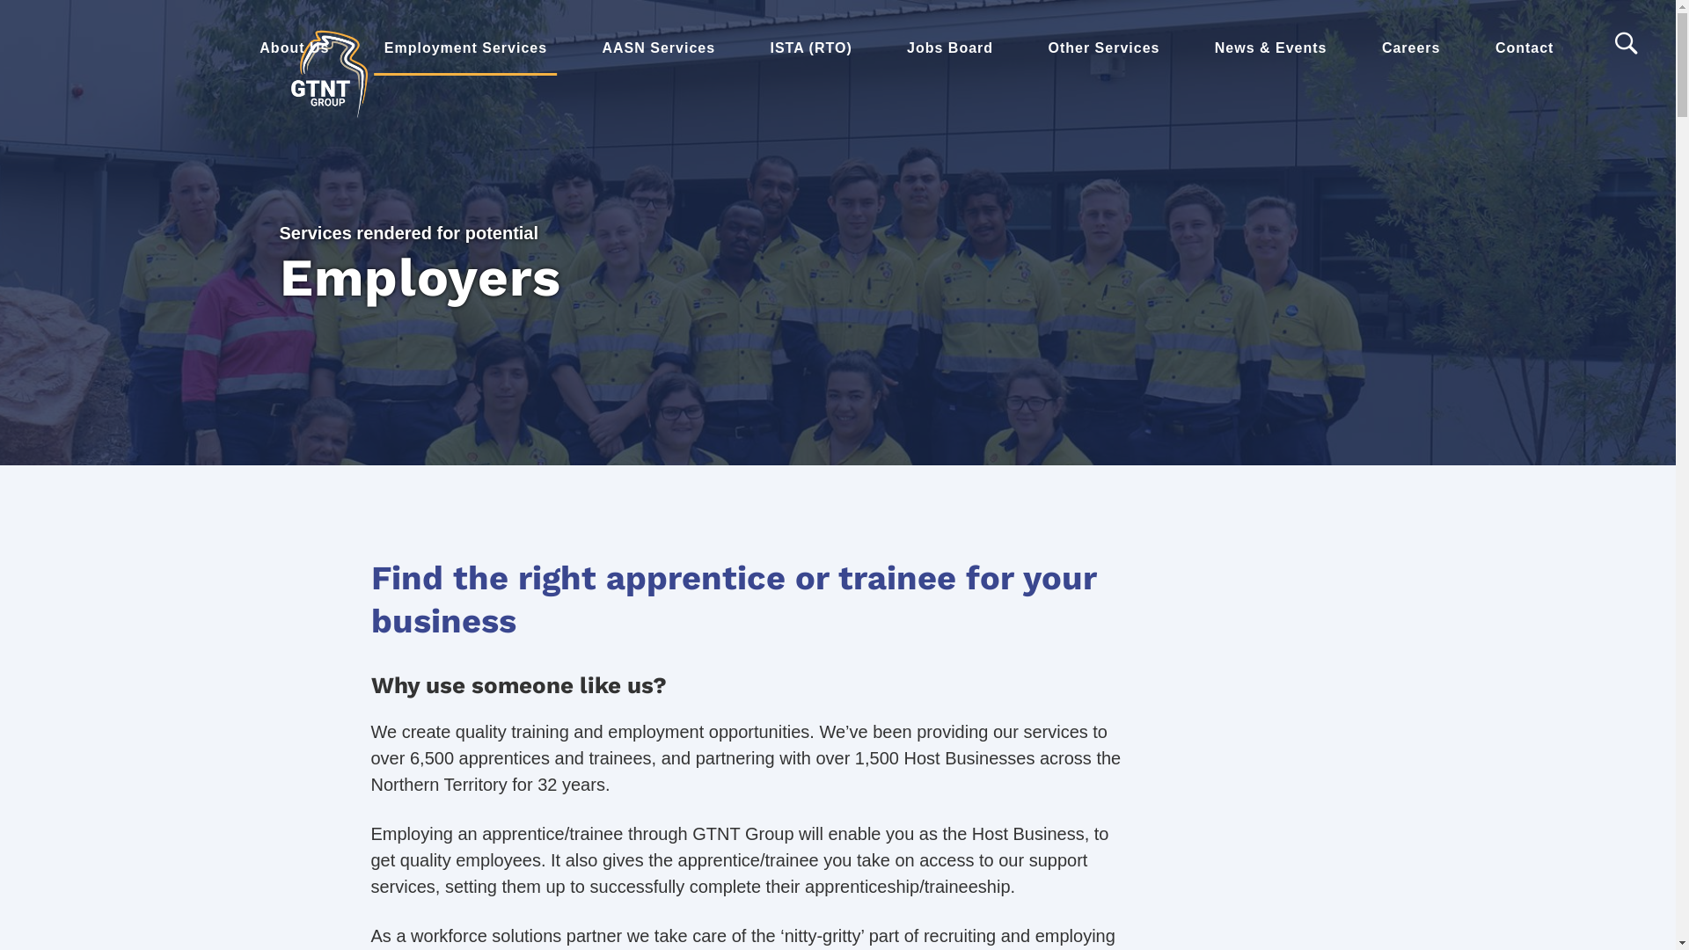  I want to click on ISTA (RTO), so click(811, 48).